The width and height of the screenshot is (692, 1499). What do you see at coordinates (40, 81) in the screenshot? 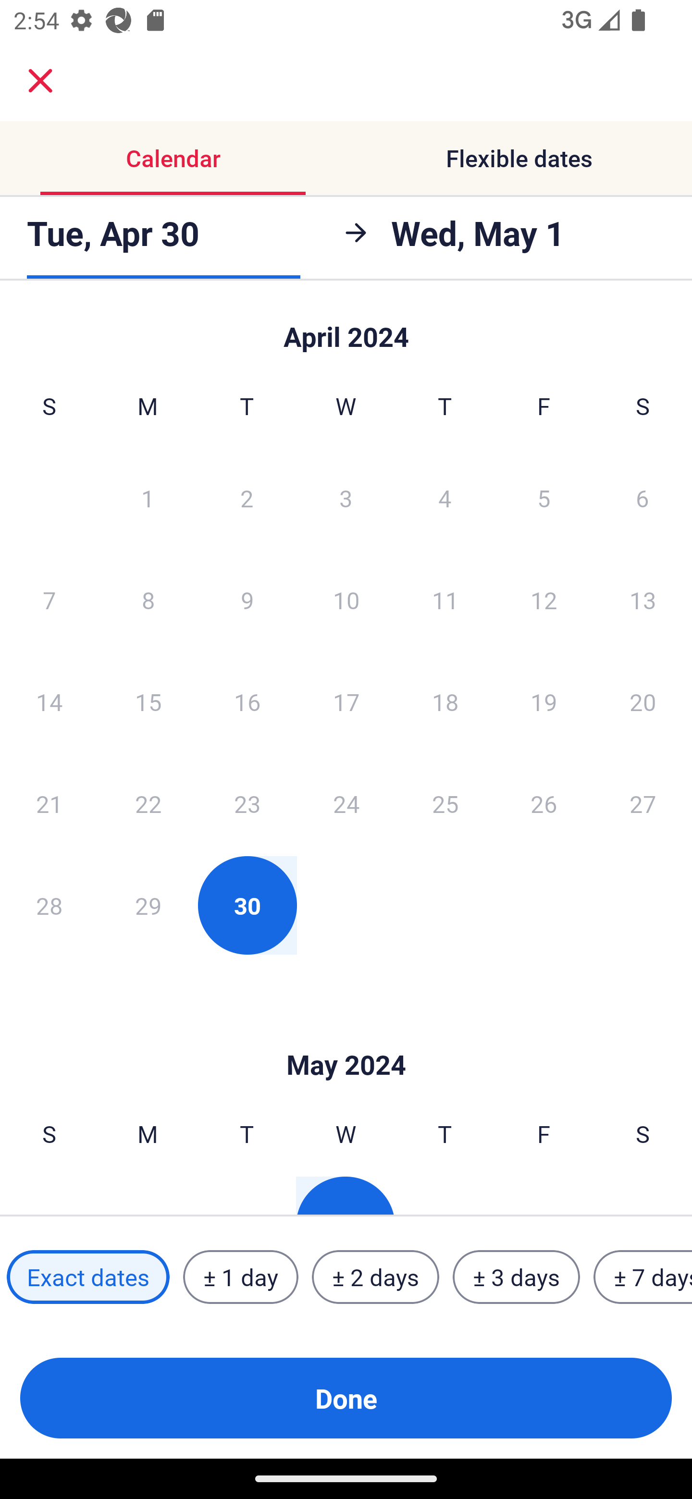
I see `close.` at bounding box center [40, 81].